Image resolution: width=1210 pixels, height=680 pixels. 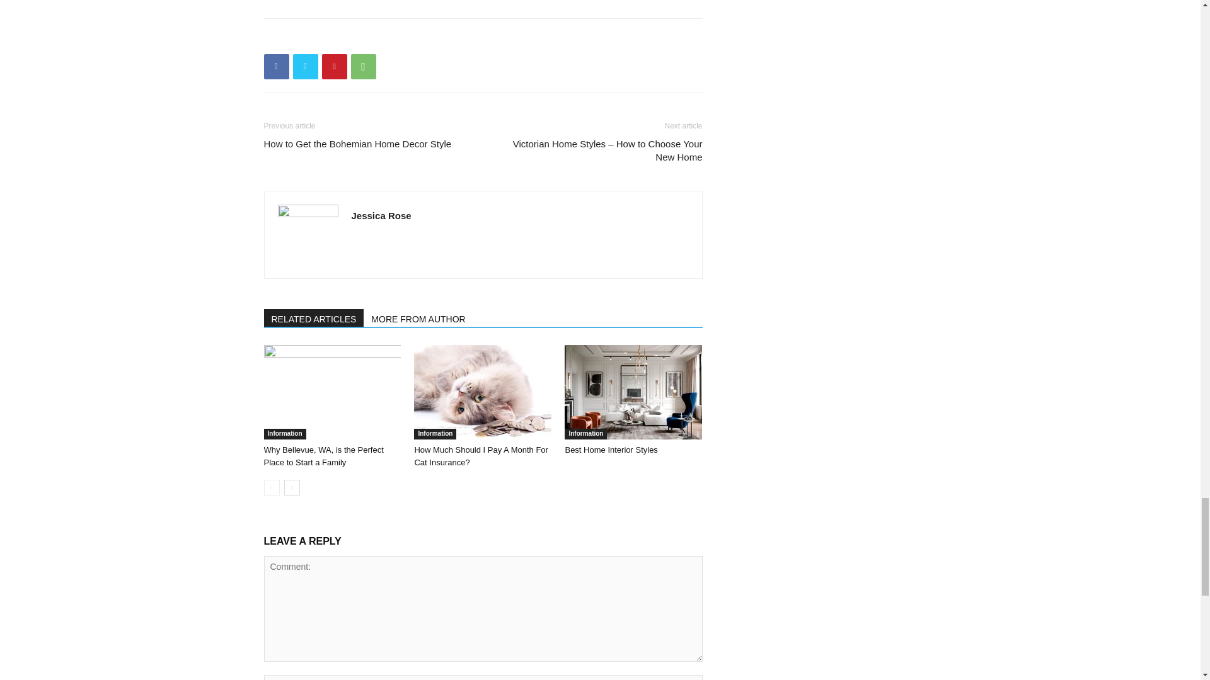 I want to click on Facebook, so click(x=276, y=67).